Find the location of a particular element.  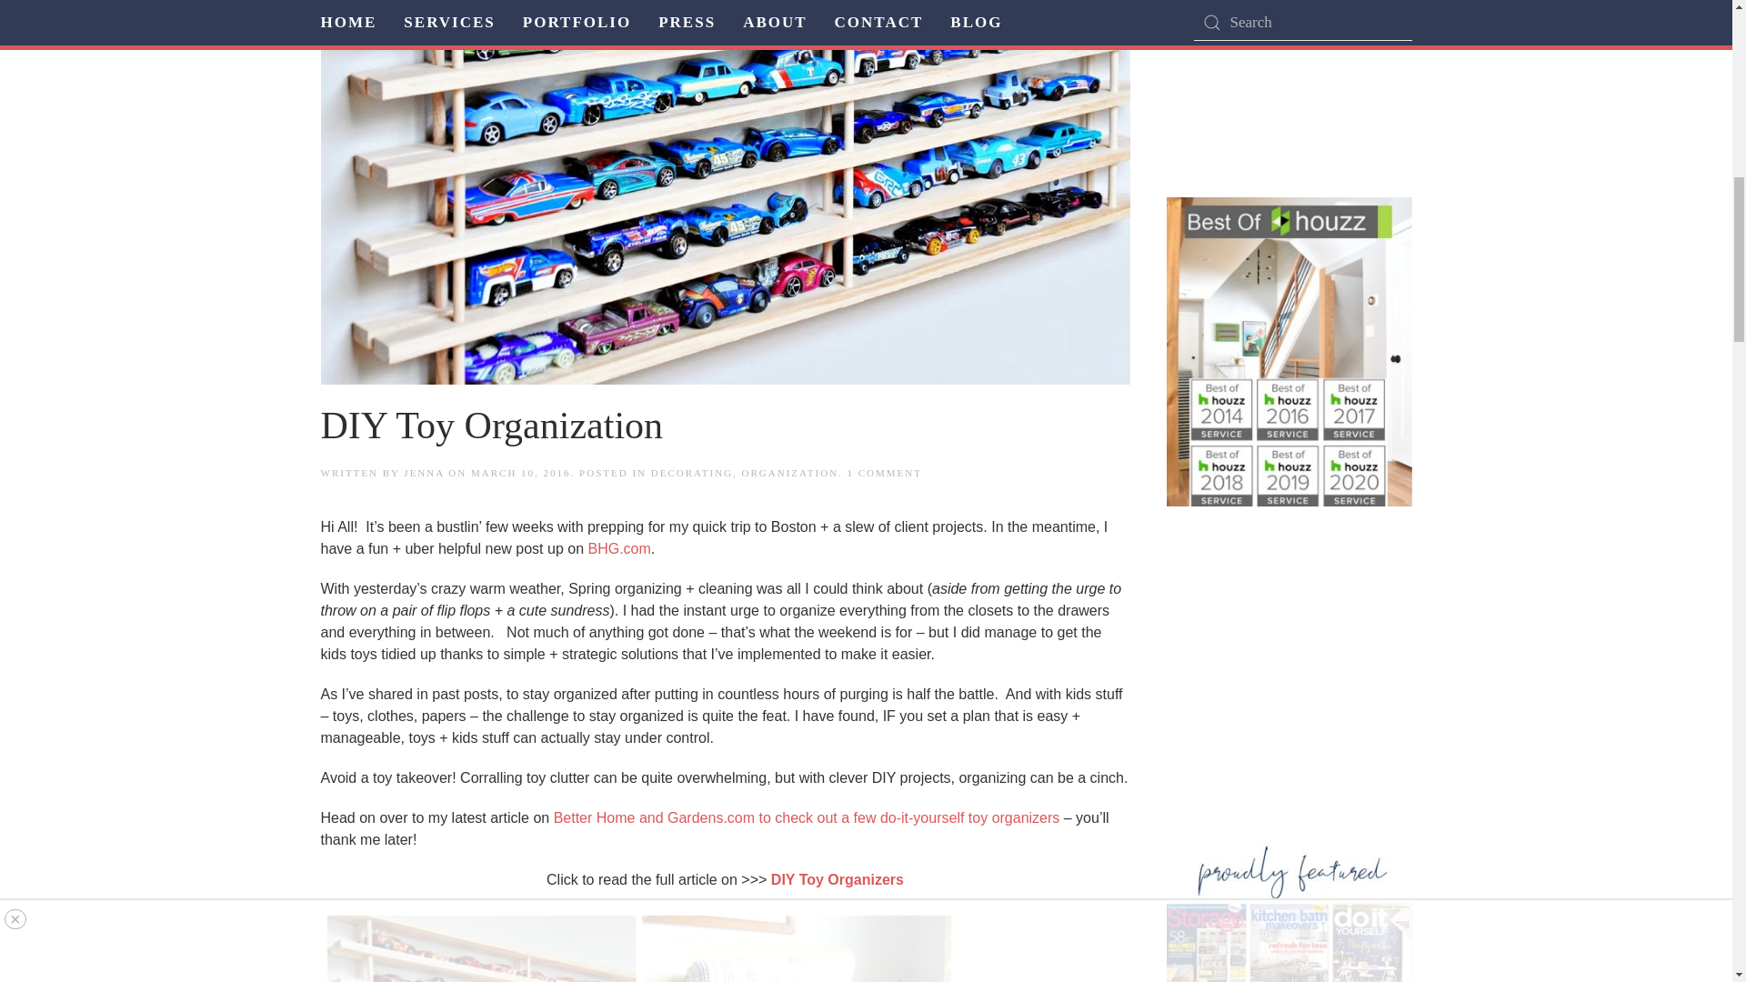

JENNA is located at coordinates (423, 473).